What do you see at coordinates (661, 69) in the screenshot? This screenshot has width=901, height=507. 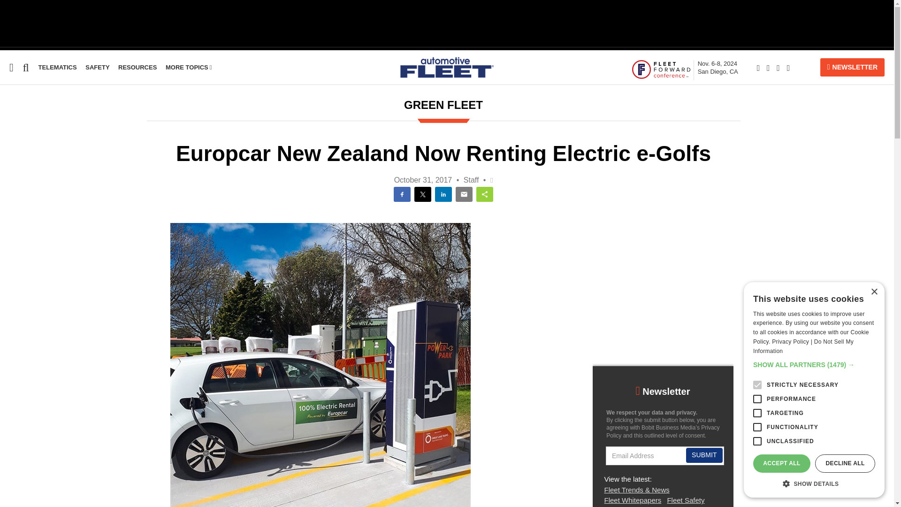 I see `Telematics` at bounding box center [661, 69].